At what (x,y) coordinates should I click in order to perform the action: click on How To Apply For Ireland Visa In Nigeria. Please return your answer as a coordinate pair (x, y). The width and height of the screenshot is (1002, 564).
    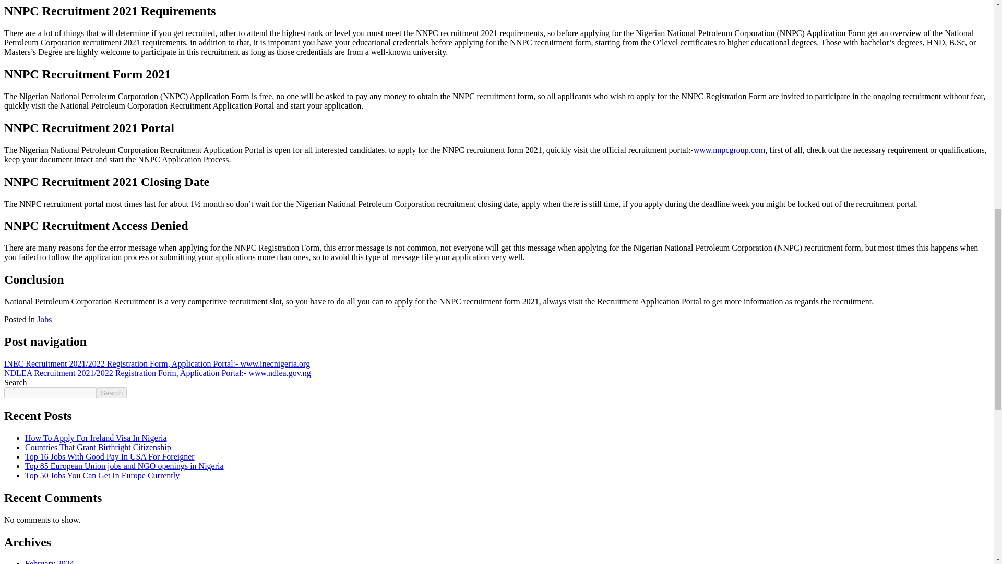
    Looking at the image, I should click on (96, 438).